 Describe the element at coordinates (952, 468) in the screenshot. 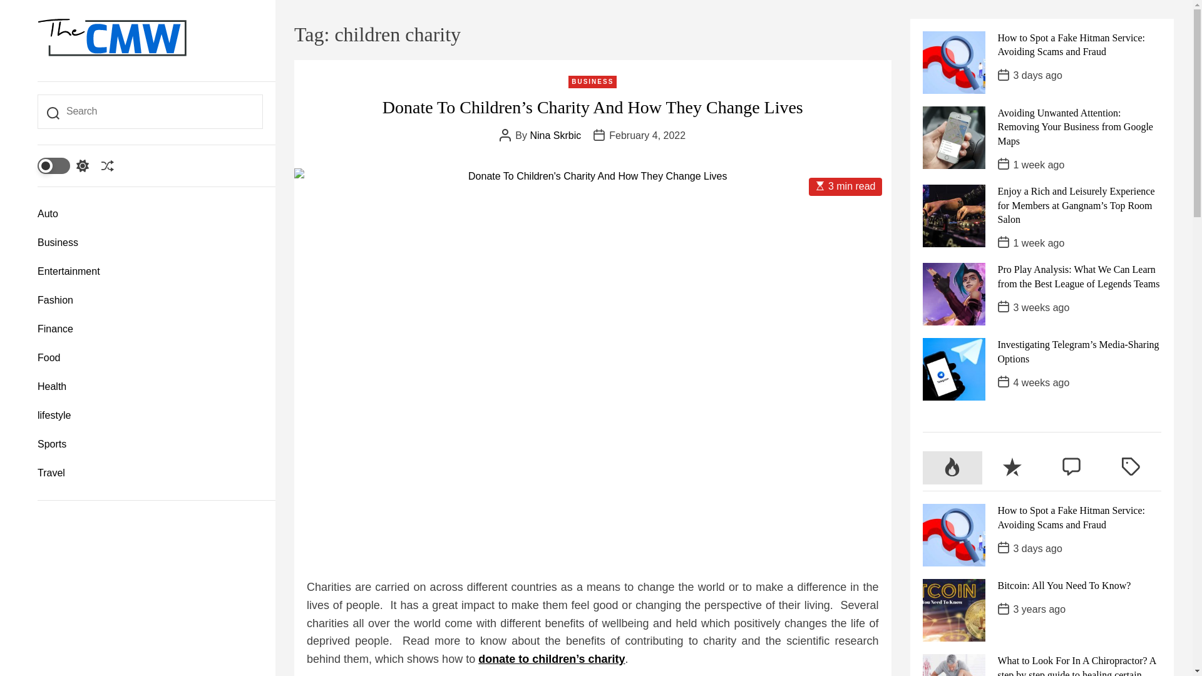

I see `Popular` at that location.